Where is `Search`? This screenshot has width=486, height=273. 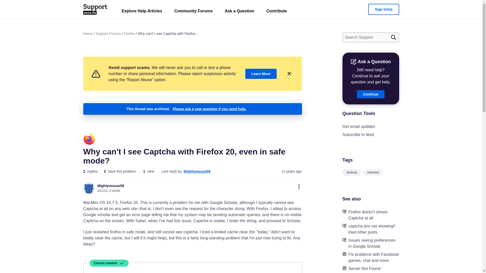 Search is located at coordinates (393, 37).